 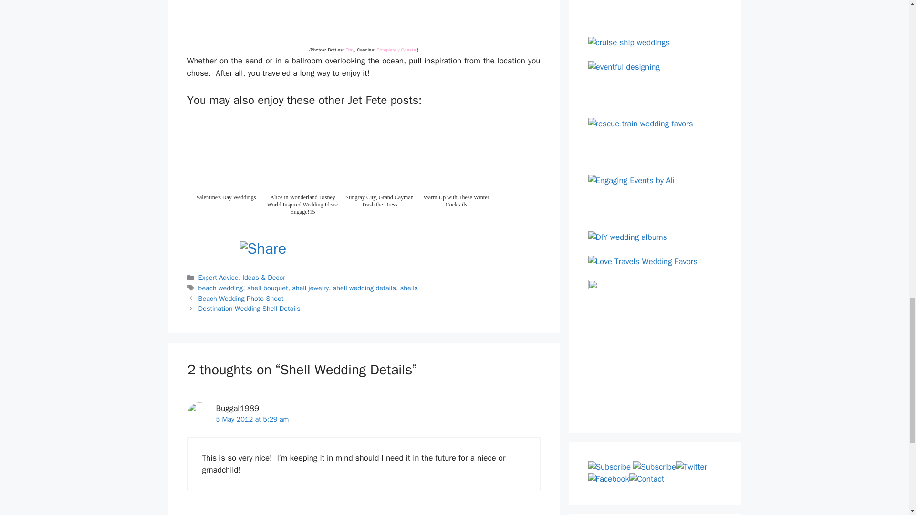 What do you see at coordinates (364, 21) in the screenshot?
I see `shell decor` at bounding box center [364, 21].